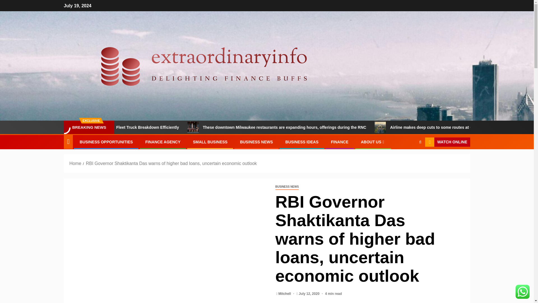 Image resolution: width=538 pixels, height=303 pixels. What do you see at coordinates (106, 142) in the screenshot?
I see `BUSINESS OPPORTUNITIES` at bounding box center [106, 142].